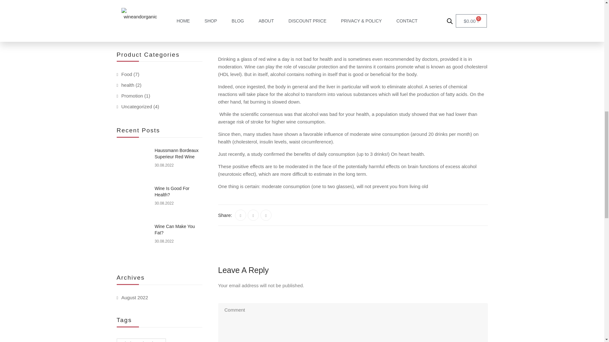  What do you see at coordinates (253, 215) in the screenshot?
I see `Twitter` at bounding box center [253, 215].